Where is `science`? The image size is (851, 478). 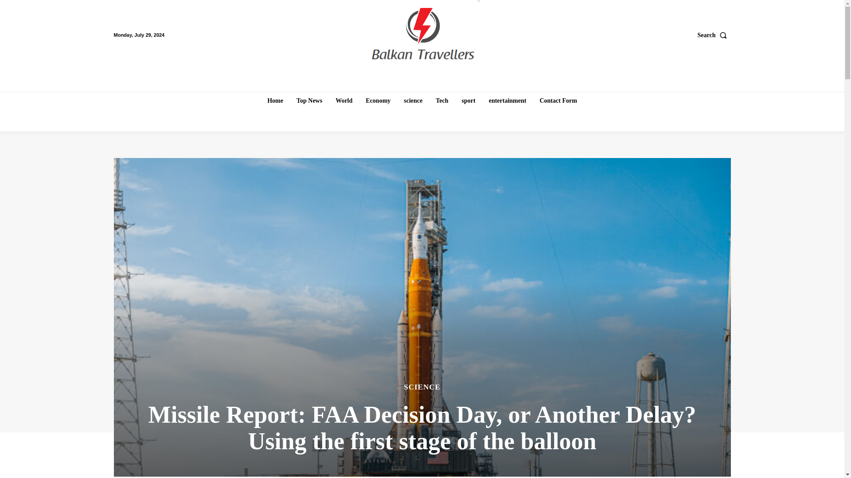 science is located at coordinates (413, 101).